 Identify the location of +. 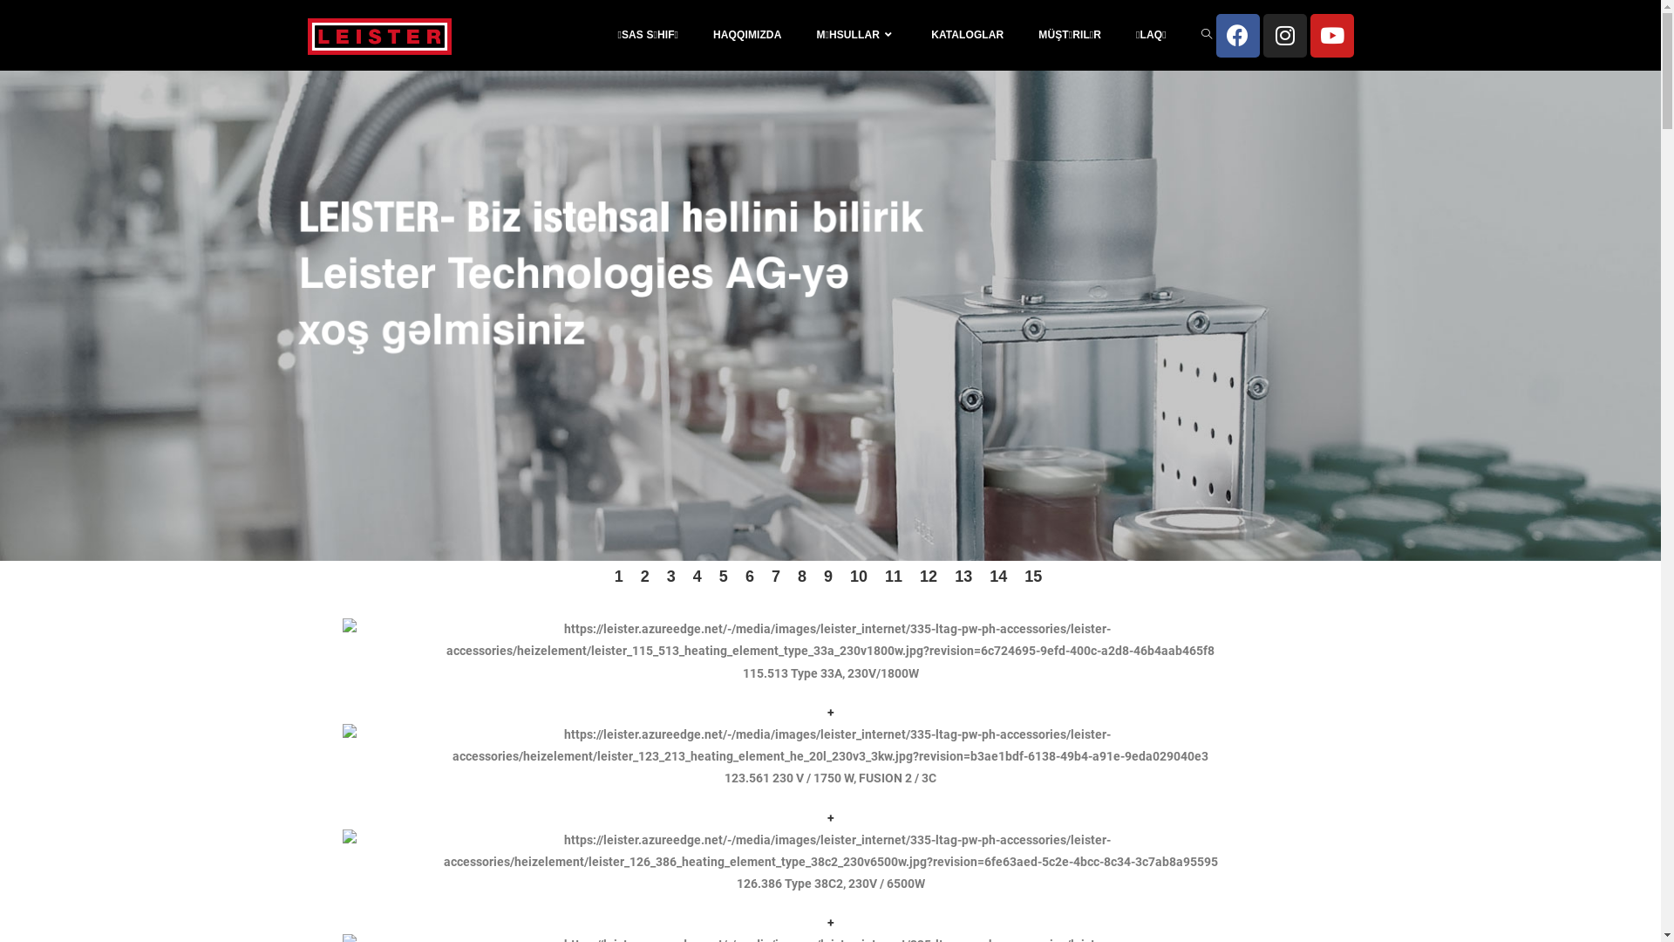
(830, 818).